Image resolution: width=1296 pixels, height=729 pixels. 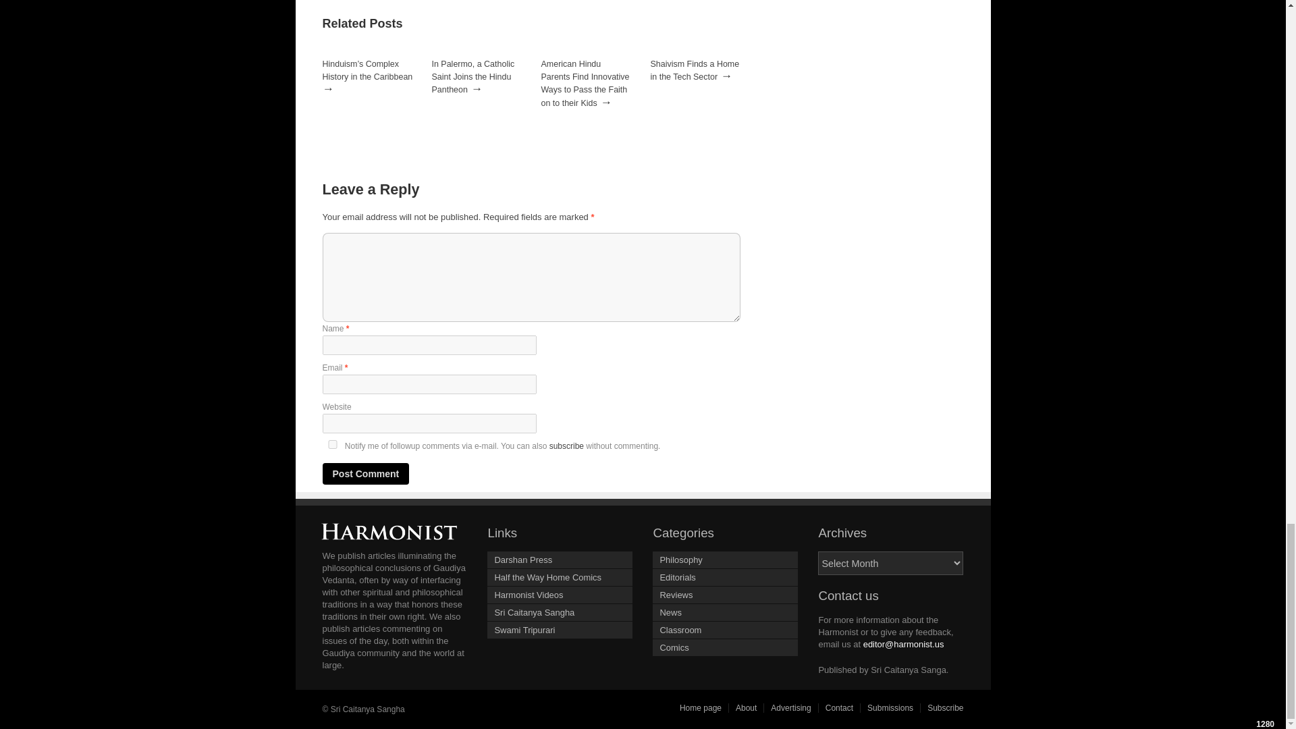 What do you see at coordinates (567, 446) in the screenshot?
I see `subscribe` at bounding box center [567, 446].